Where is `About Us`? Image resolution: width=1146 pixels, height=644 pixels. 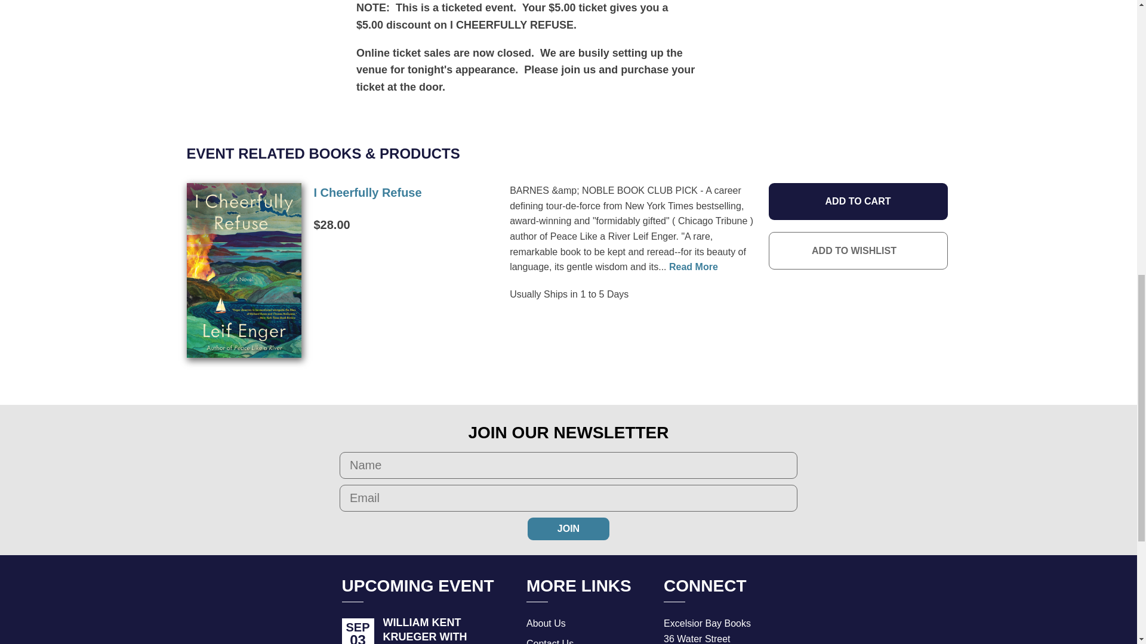
About Us is located at coordinates (546, 623).